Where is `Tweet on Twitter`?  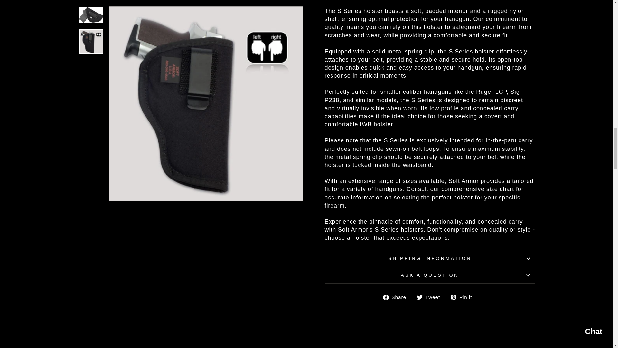
Tweet on Twitter is located at coordinates (431, 297).